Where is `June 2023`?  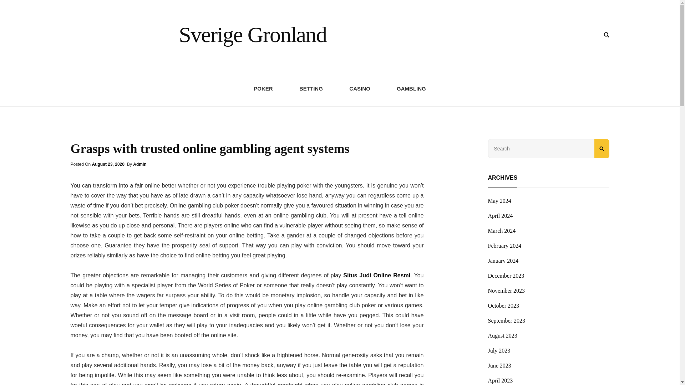
June 2023 is located at coordinates (499, 366).